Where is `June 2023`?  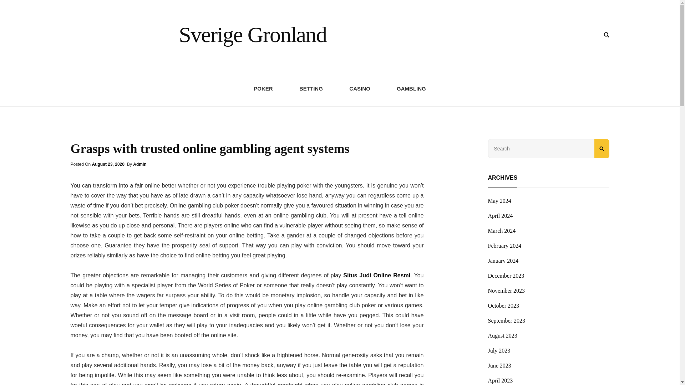
June 2023 is located at coordinates (499, 366).